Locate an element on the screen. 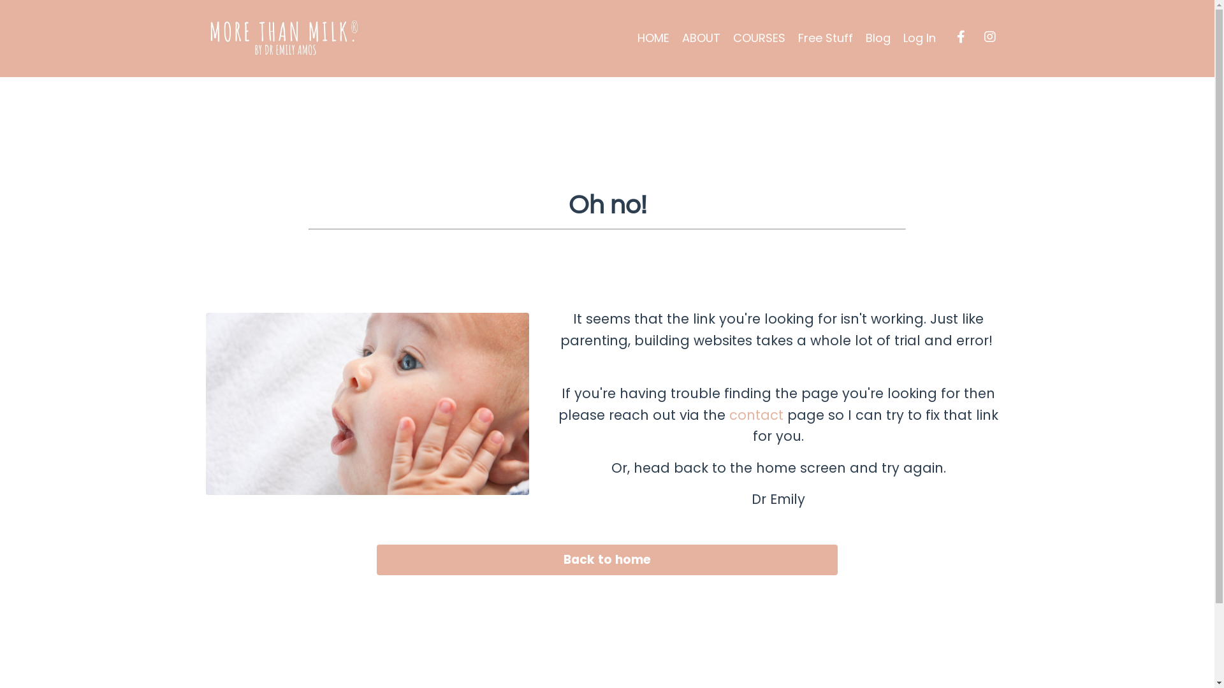  COURSES is located at coordinates (759, 38).